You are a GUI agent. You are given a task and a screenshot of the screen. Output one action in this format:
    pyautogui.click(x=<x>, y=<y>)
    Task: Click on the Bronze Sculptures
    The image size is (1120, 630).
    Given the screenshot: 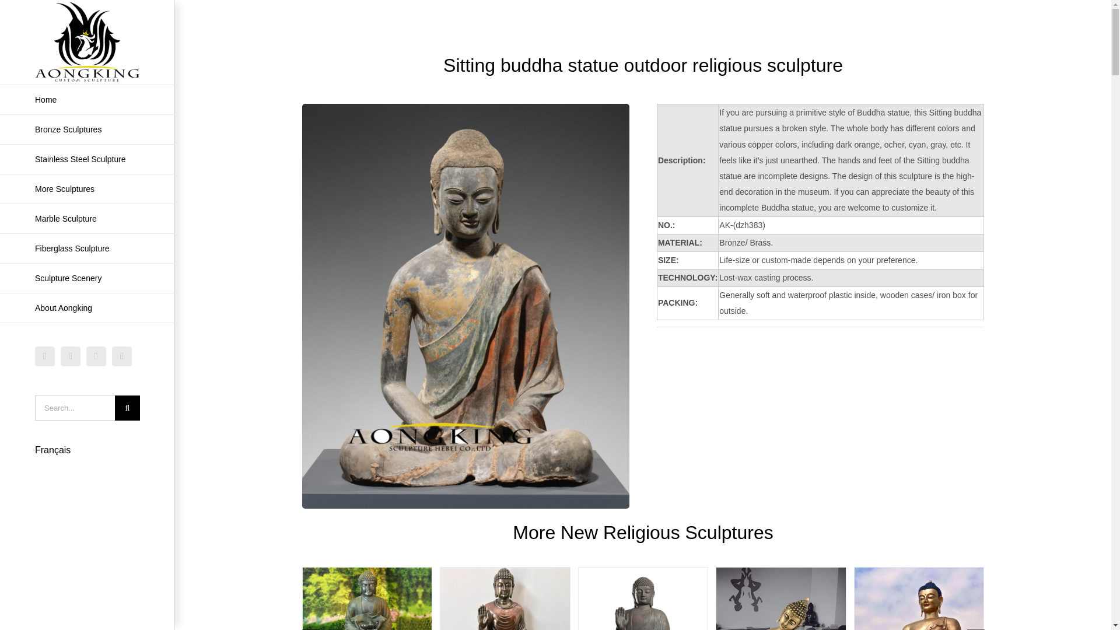 What is the action you would take?
    pyautogui.click(x=87, y=129)
    